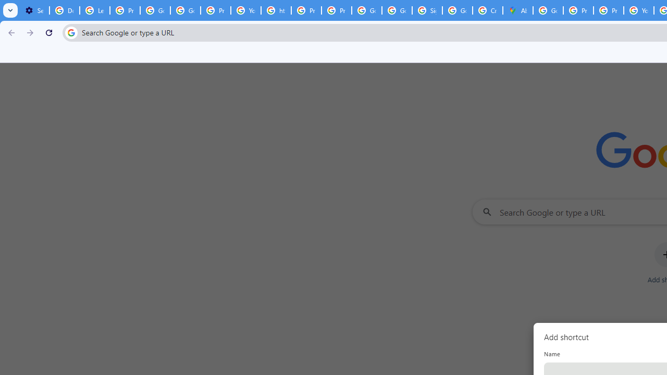  What do you see at coordinates (427, 10) in the screenshot?
I see `Sign in - Google Accounts` at bounding box center [427, 10].